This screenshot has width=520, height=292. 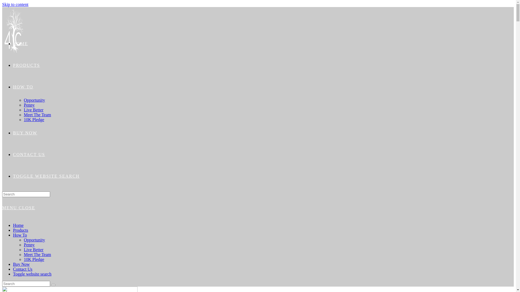 What do you see at coordinates (37, 255) in the screenshot?
I see `Meet The Team` at bounding box center [37, 255].